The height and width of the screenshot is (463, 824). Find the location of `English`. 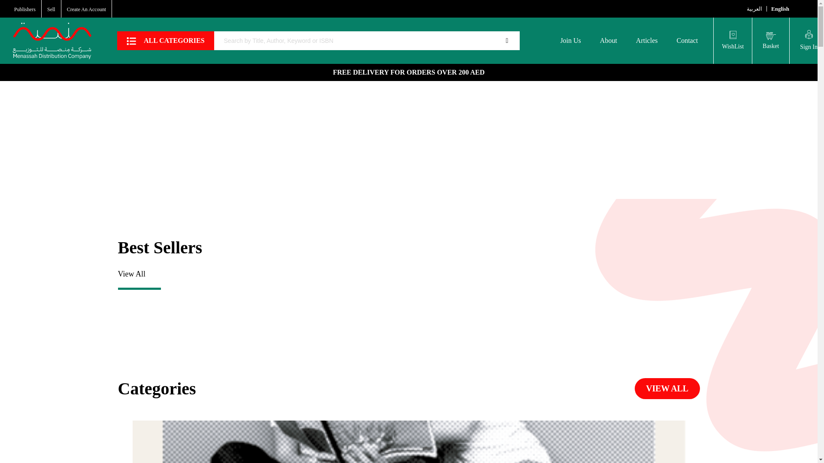

English is located at coordinates (780, 8).